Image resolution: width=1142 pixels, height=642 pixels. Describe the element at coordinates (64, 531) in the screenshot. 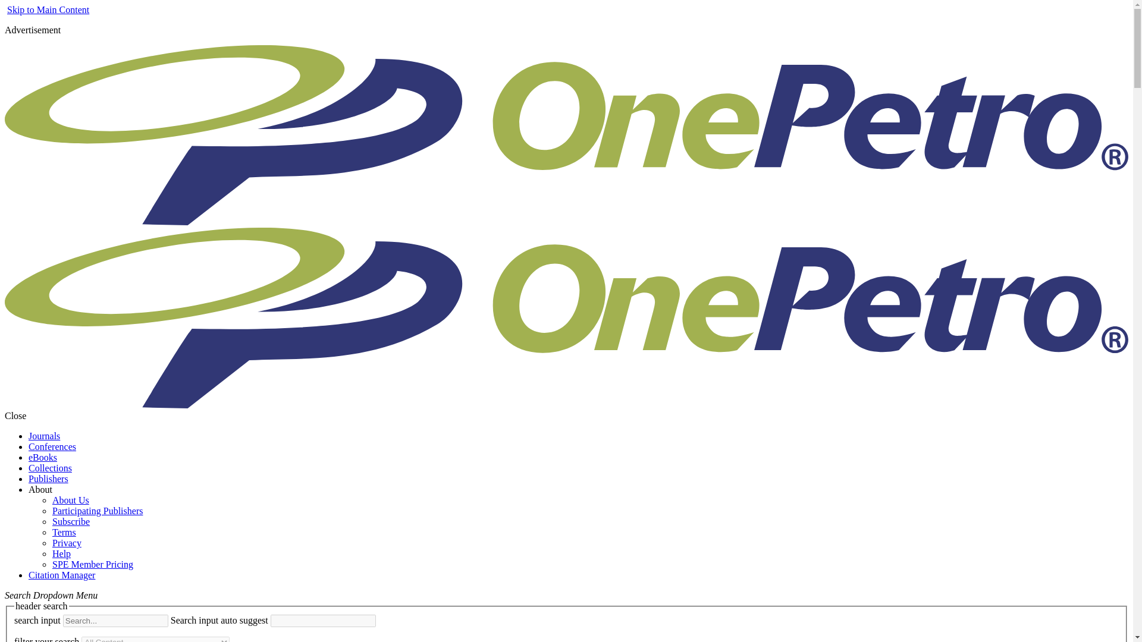

I see `Terms` at that location.